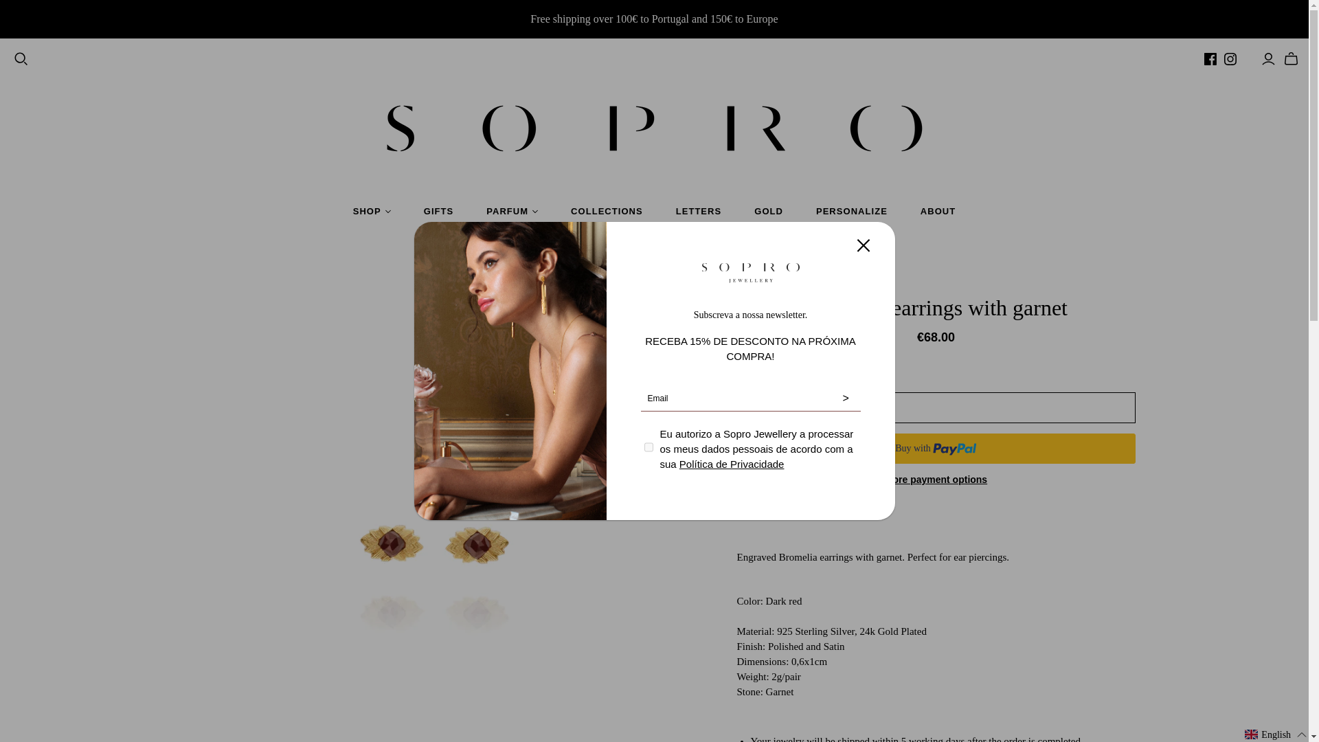 The image size is (1319, 742). I want to click on ABOUT, so click(938, 211).